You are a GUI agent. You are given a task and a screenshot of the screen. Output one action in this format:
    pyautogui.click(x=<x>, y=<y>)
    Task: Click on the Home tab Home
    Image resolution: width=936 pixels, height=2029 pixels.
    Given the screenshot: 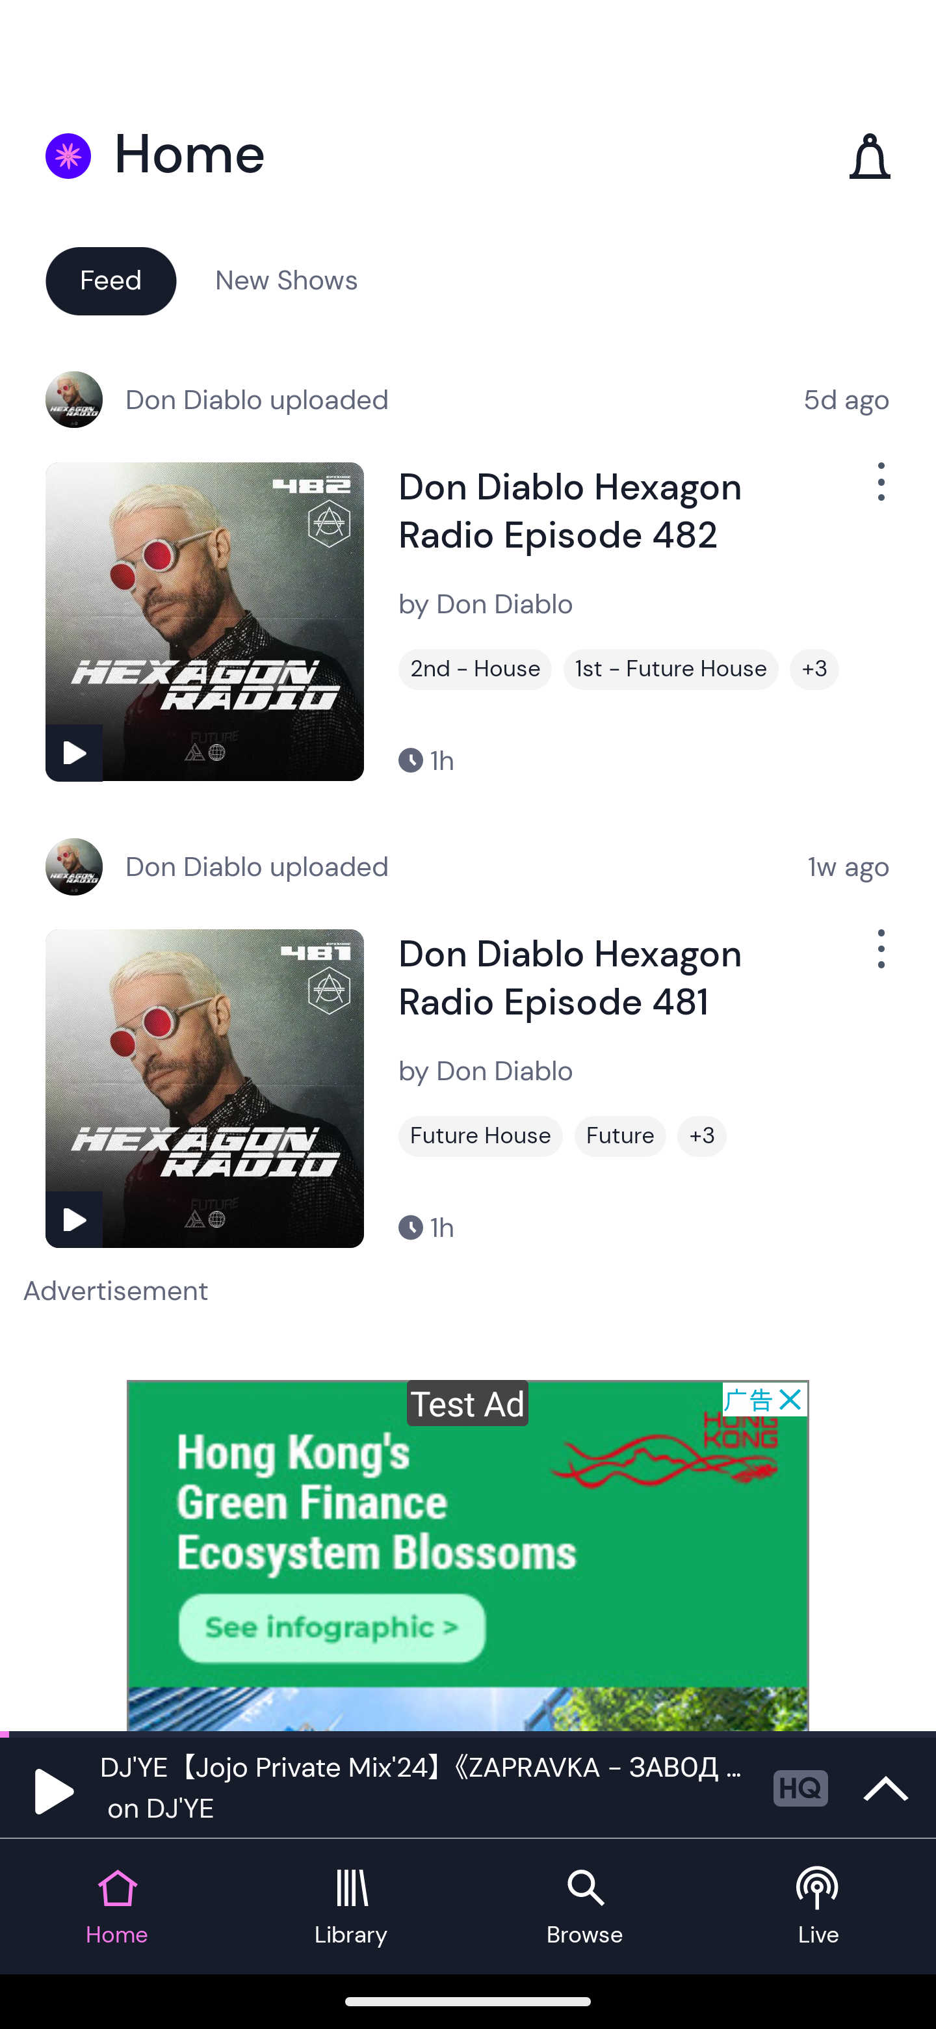 What is the action you would take?
    pyautogui.click(x=117, y=1907)
    